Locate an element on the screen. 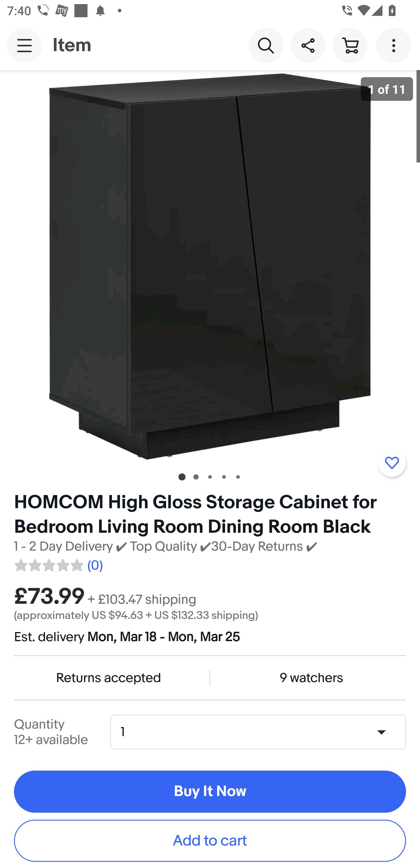 The image size is (420, 865). Buy It Now is located at coordinates (210, 792).